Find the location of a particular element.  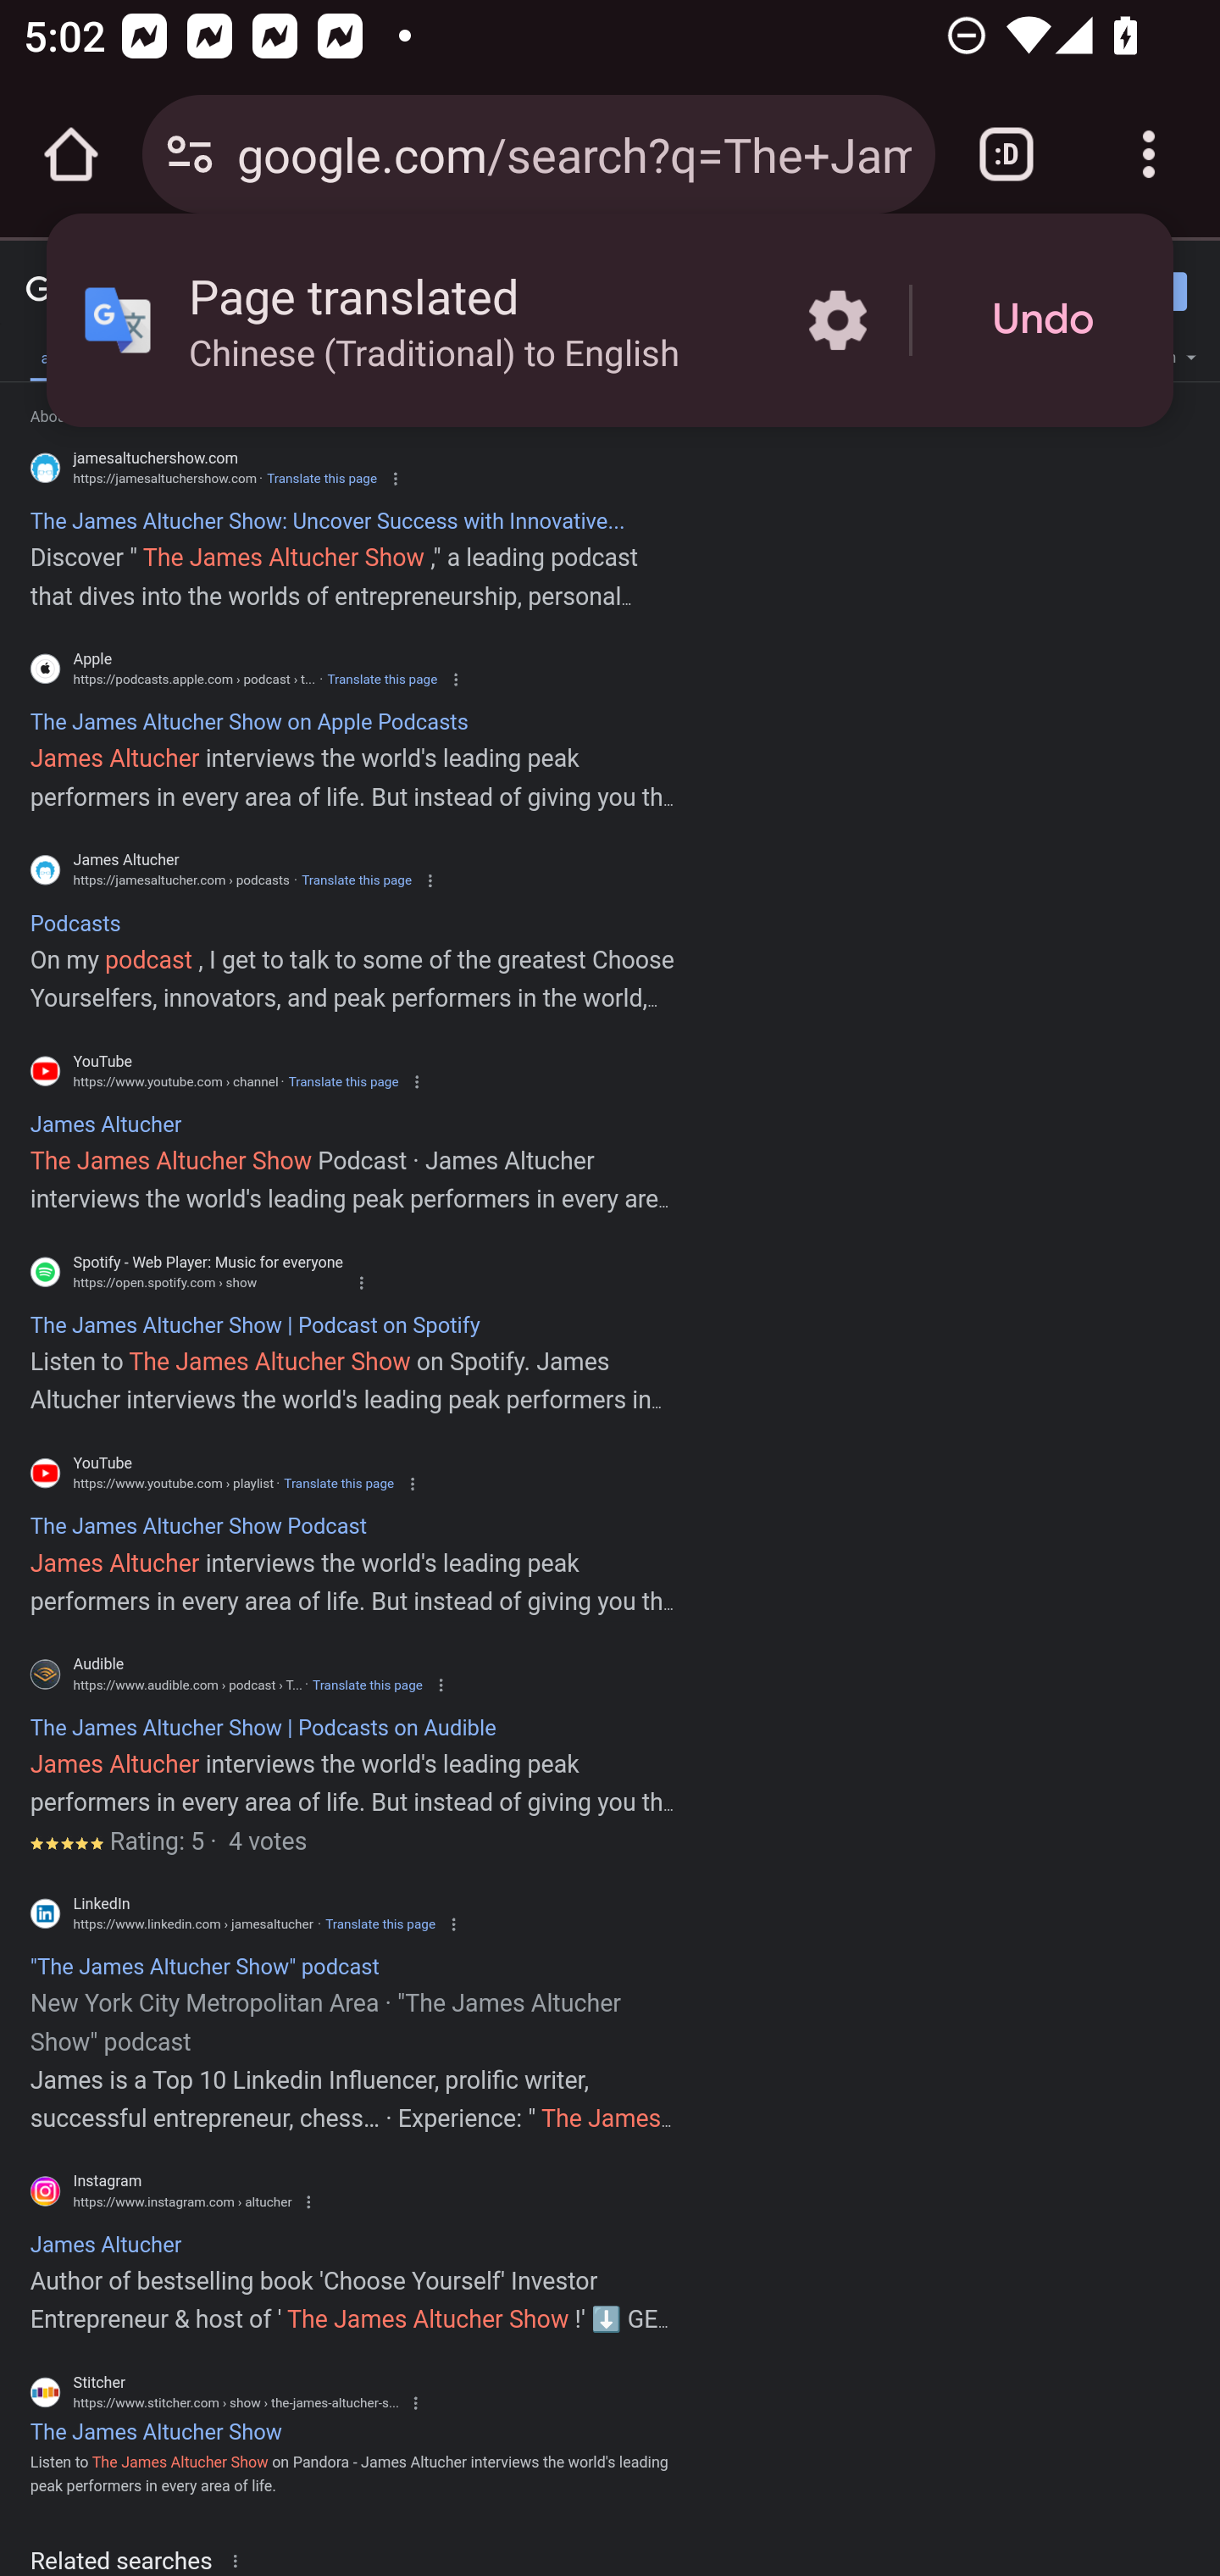

More options in the Page translated is located at coordinates (837, 320).